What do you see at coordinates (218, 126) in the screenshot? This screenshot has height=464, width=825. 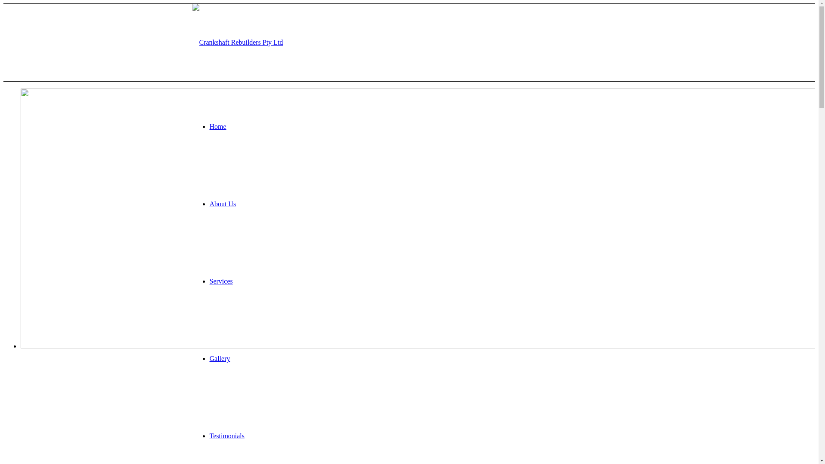 I see `Home` at bounding box center [218, 126].